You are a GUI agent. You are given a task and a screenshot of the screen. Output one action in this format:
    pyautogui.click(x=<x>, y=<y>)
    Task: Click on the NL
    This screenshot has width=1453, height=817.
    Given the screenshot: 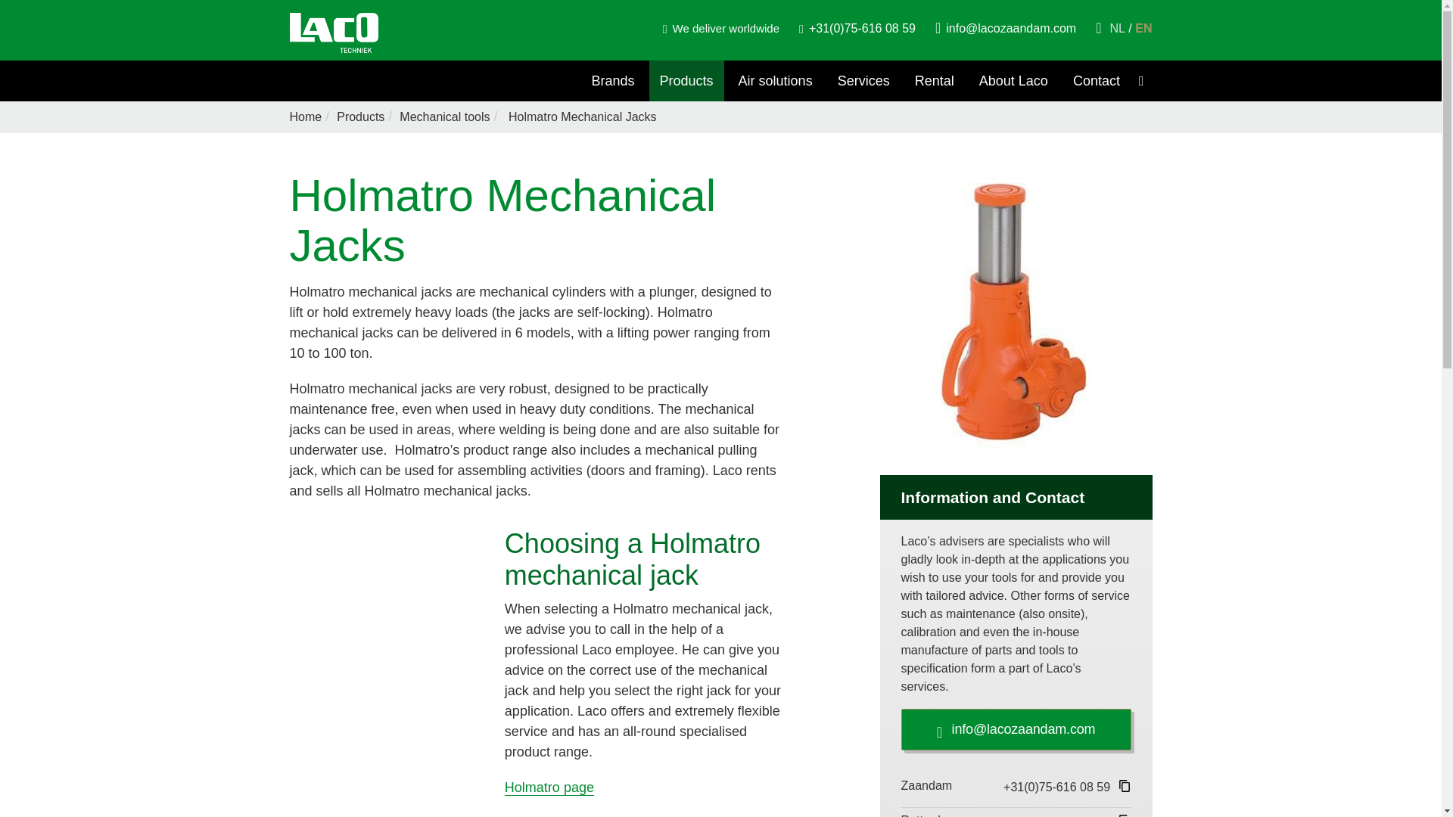 What is the action you would take?
    pyautogui.click(x=1120, y=29)
    